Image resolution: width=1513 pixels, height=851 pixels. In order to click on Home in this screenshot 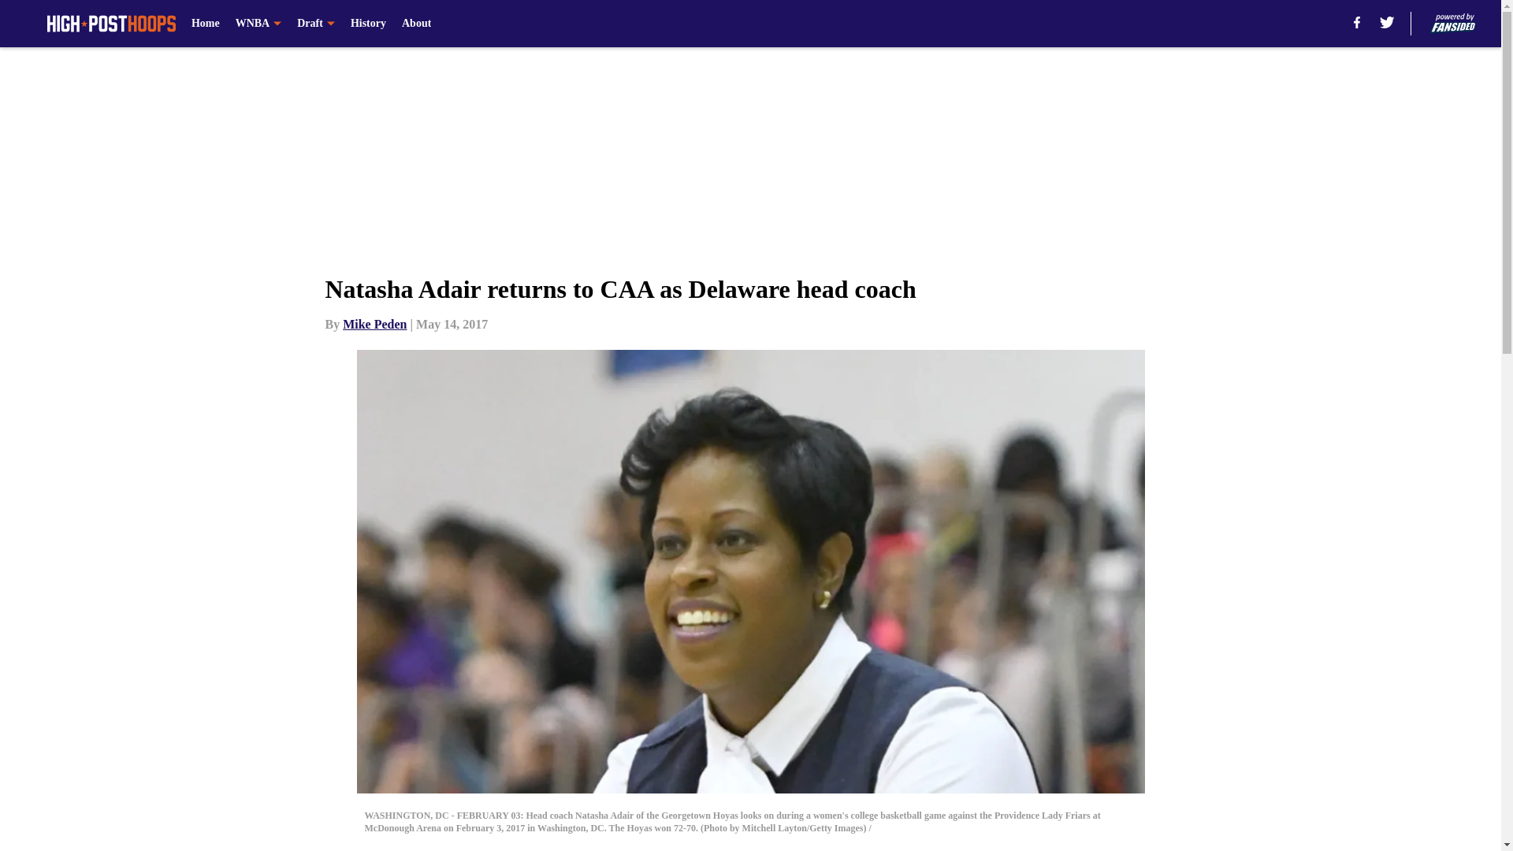, I will do `click(205, 24)`.